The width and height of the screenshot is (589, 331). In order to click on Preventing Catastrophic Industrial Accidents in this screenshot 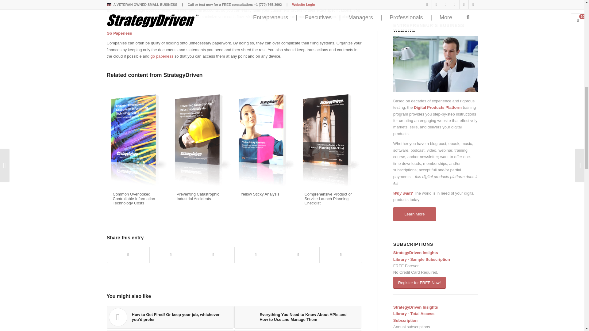, I will do `click(198, 196)`.